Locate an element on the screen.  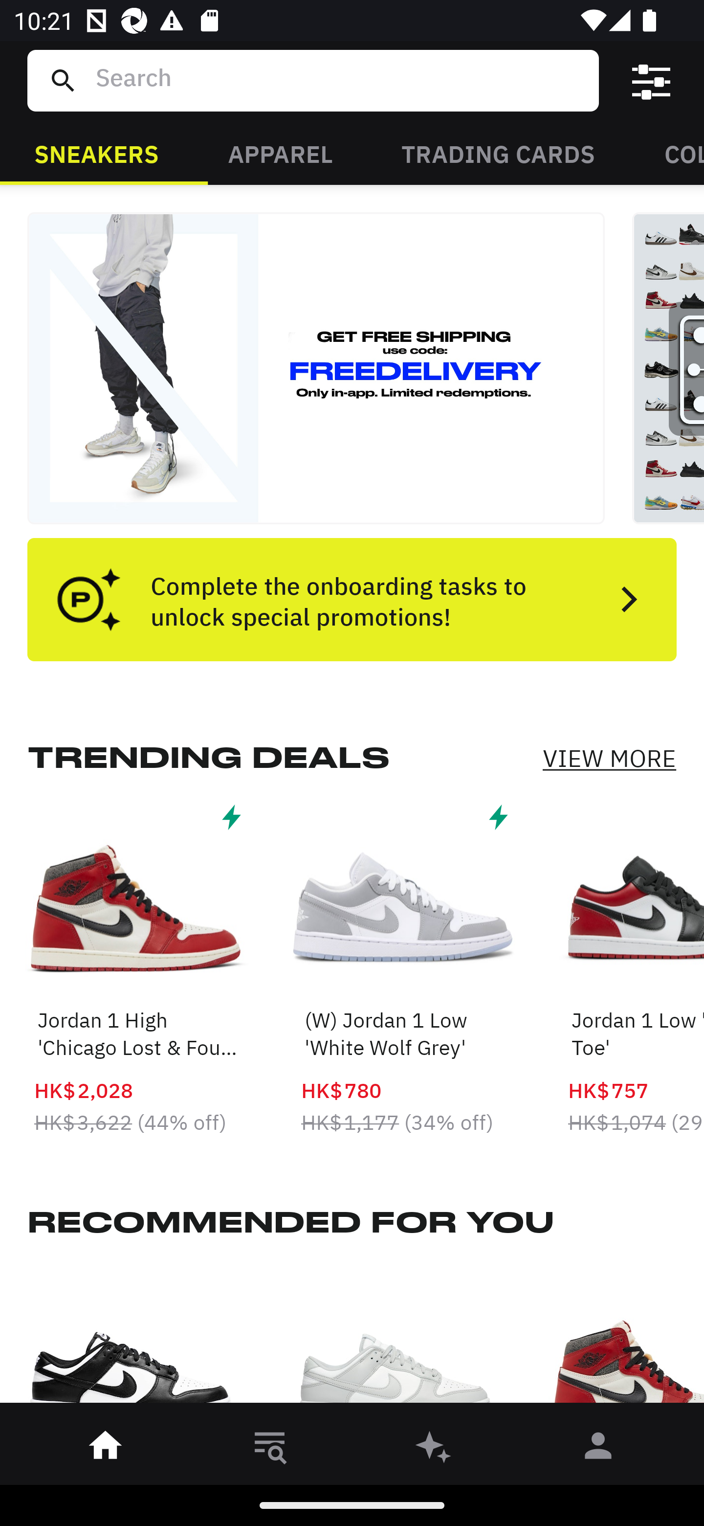
Search is located at coordinates (340, 80).